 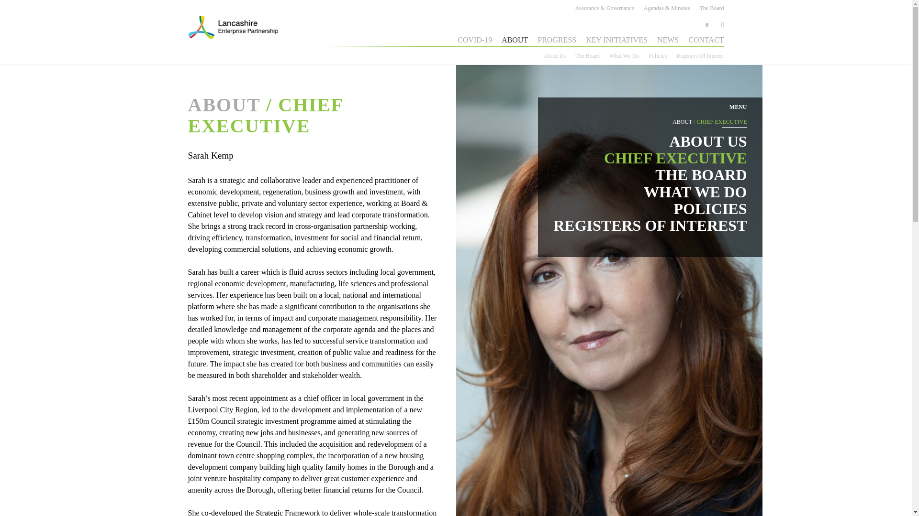 I want to click on ABOUT, so click(x=515, y=41).